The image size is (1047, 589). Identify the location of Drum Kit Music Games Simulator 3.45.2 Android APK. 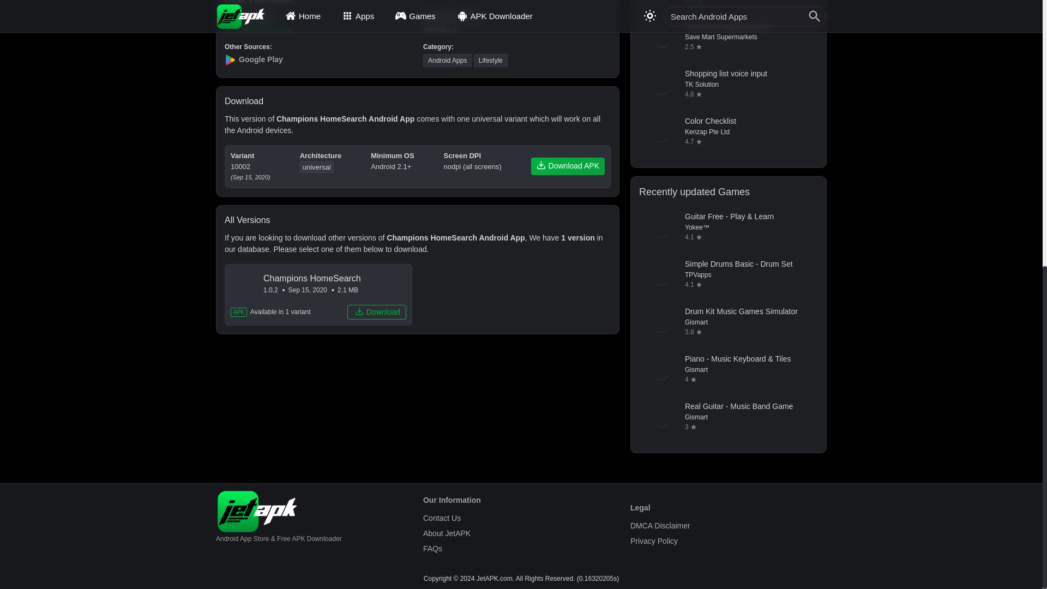
(728, 324).